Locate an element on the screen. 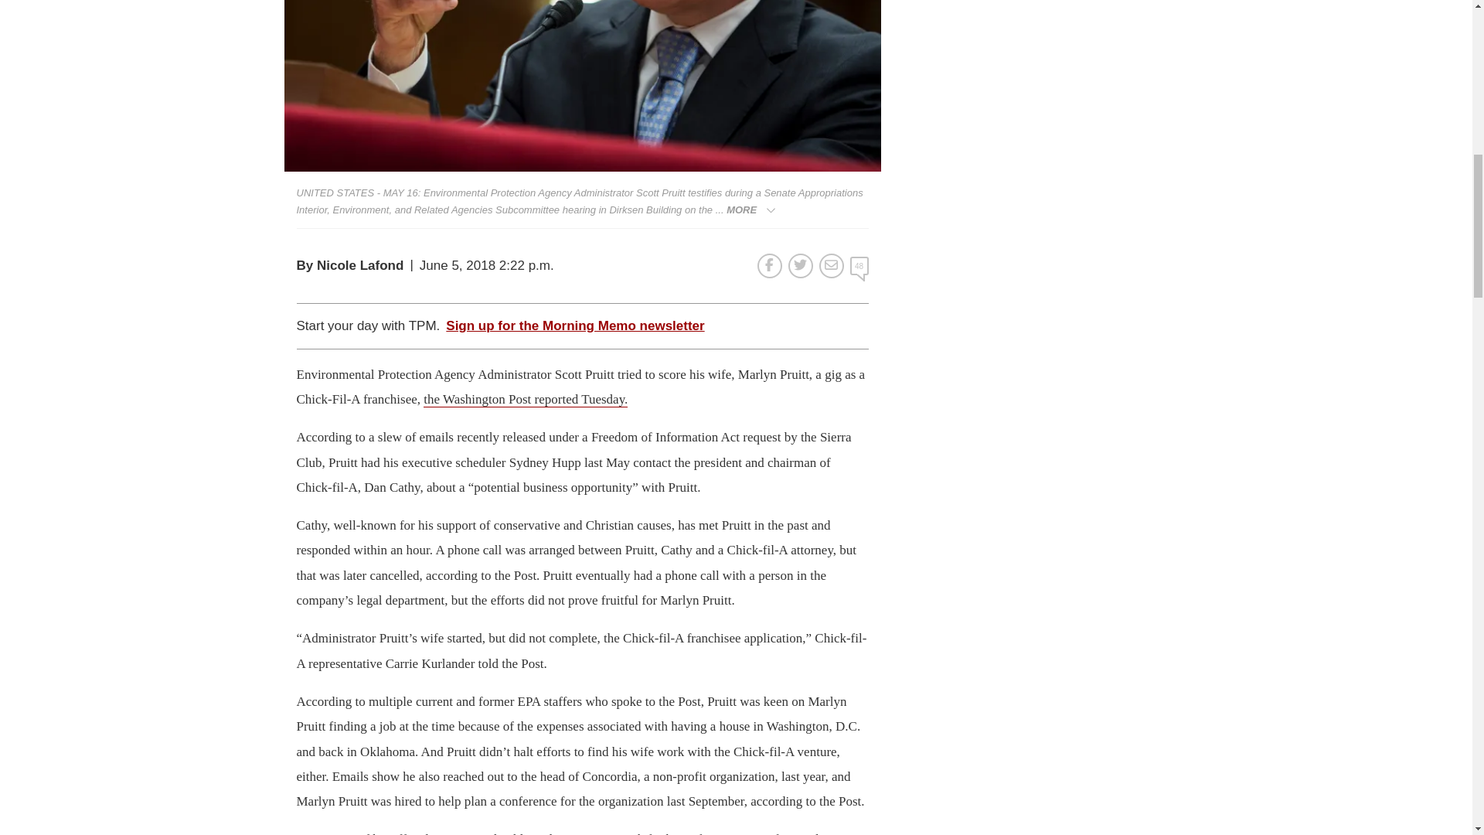 Image resolution: width=1484 pixels, height=835 pixels. the Washington Post reported Tuesday. is located at coordinates (526, 399).